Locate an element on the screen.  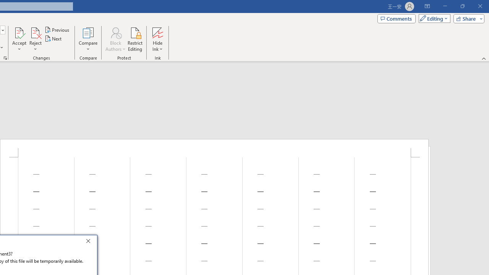
Hide Ink is located at coordinates (157, 32).